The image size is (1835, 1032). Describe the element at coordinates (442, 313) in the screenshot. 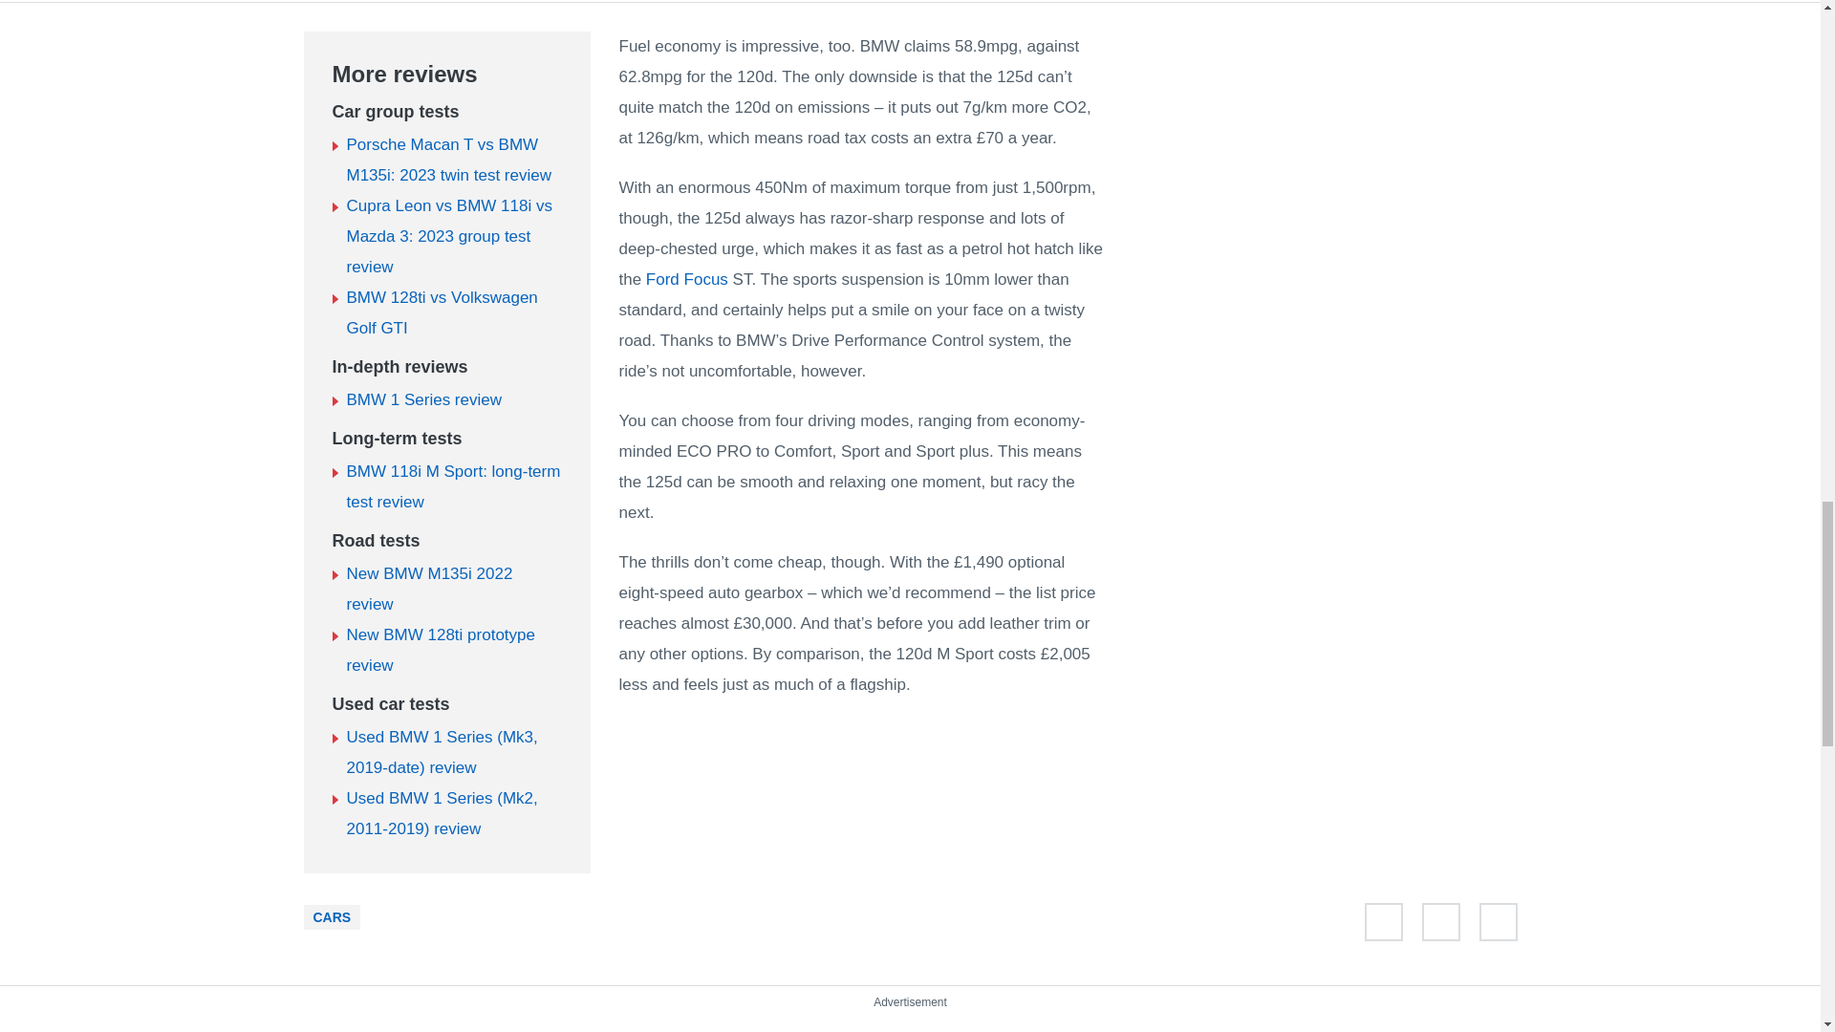

I see `BMW 128ti vs Volkswagen Golf GTI` at that location.